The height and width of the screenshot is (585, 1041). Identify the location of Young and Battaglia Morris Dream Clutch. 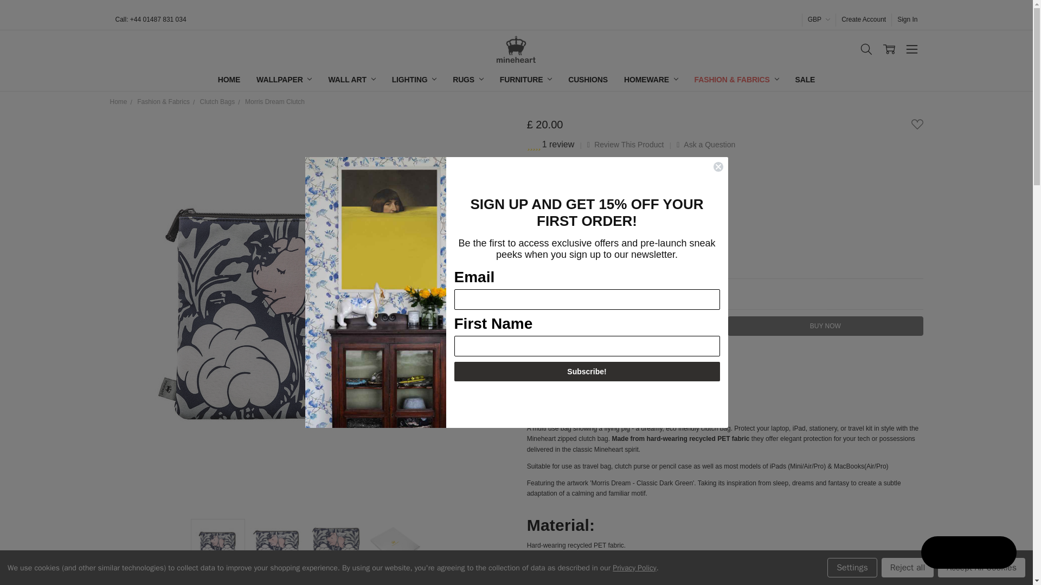
(277, 546).